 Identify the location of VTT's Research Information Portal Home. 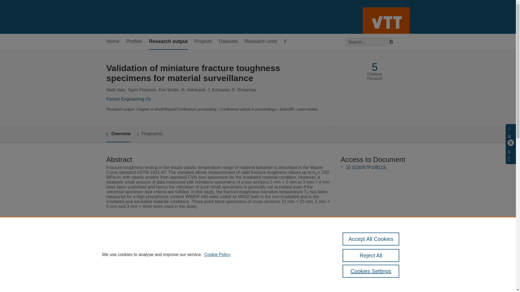
(115, 17).